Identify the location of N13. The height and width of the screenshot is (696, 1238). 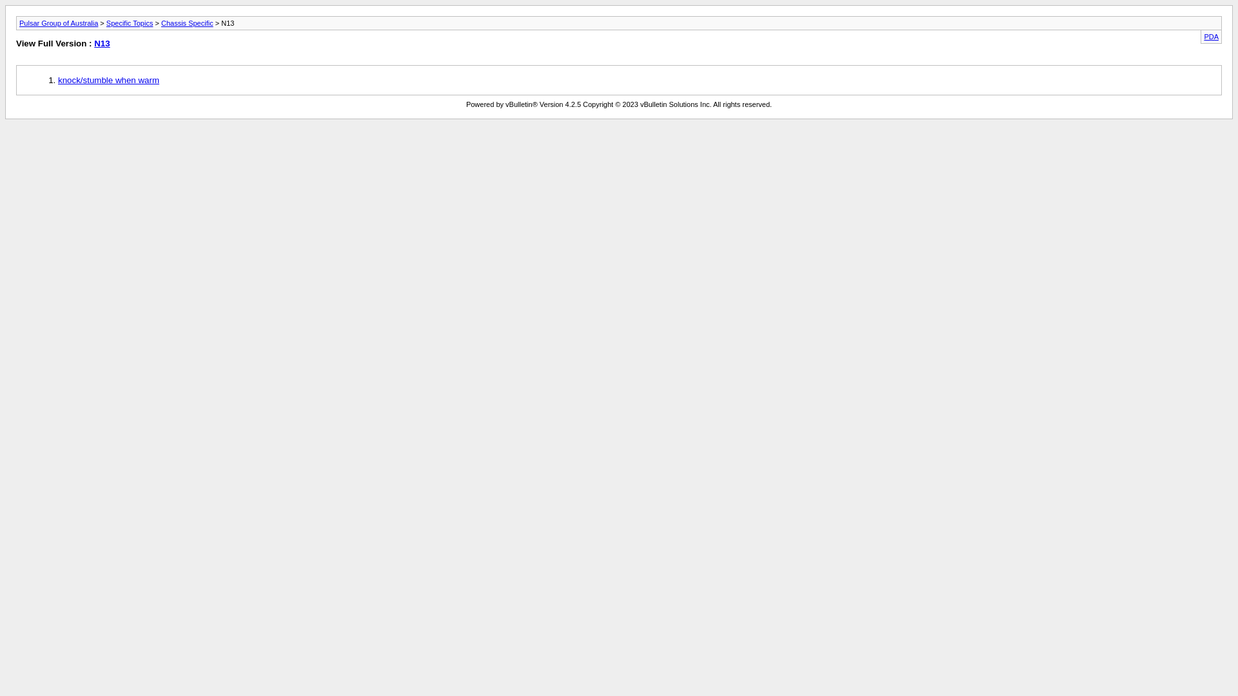
(102, 44).